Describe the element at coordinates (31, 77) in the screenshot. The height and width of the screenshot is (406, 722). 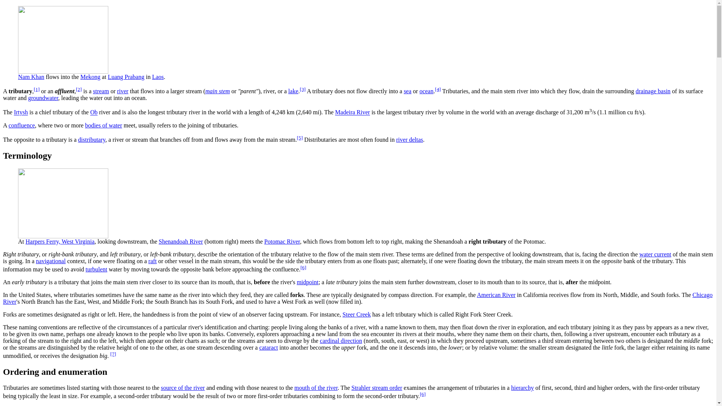
I see `Nam Khan` at that location.